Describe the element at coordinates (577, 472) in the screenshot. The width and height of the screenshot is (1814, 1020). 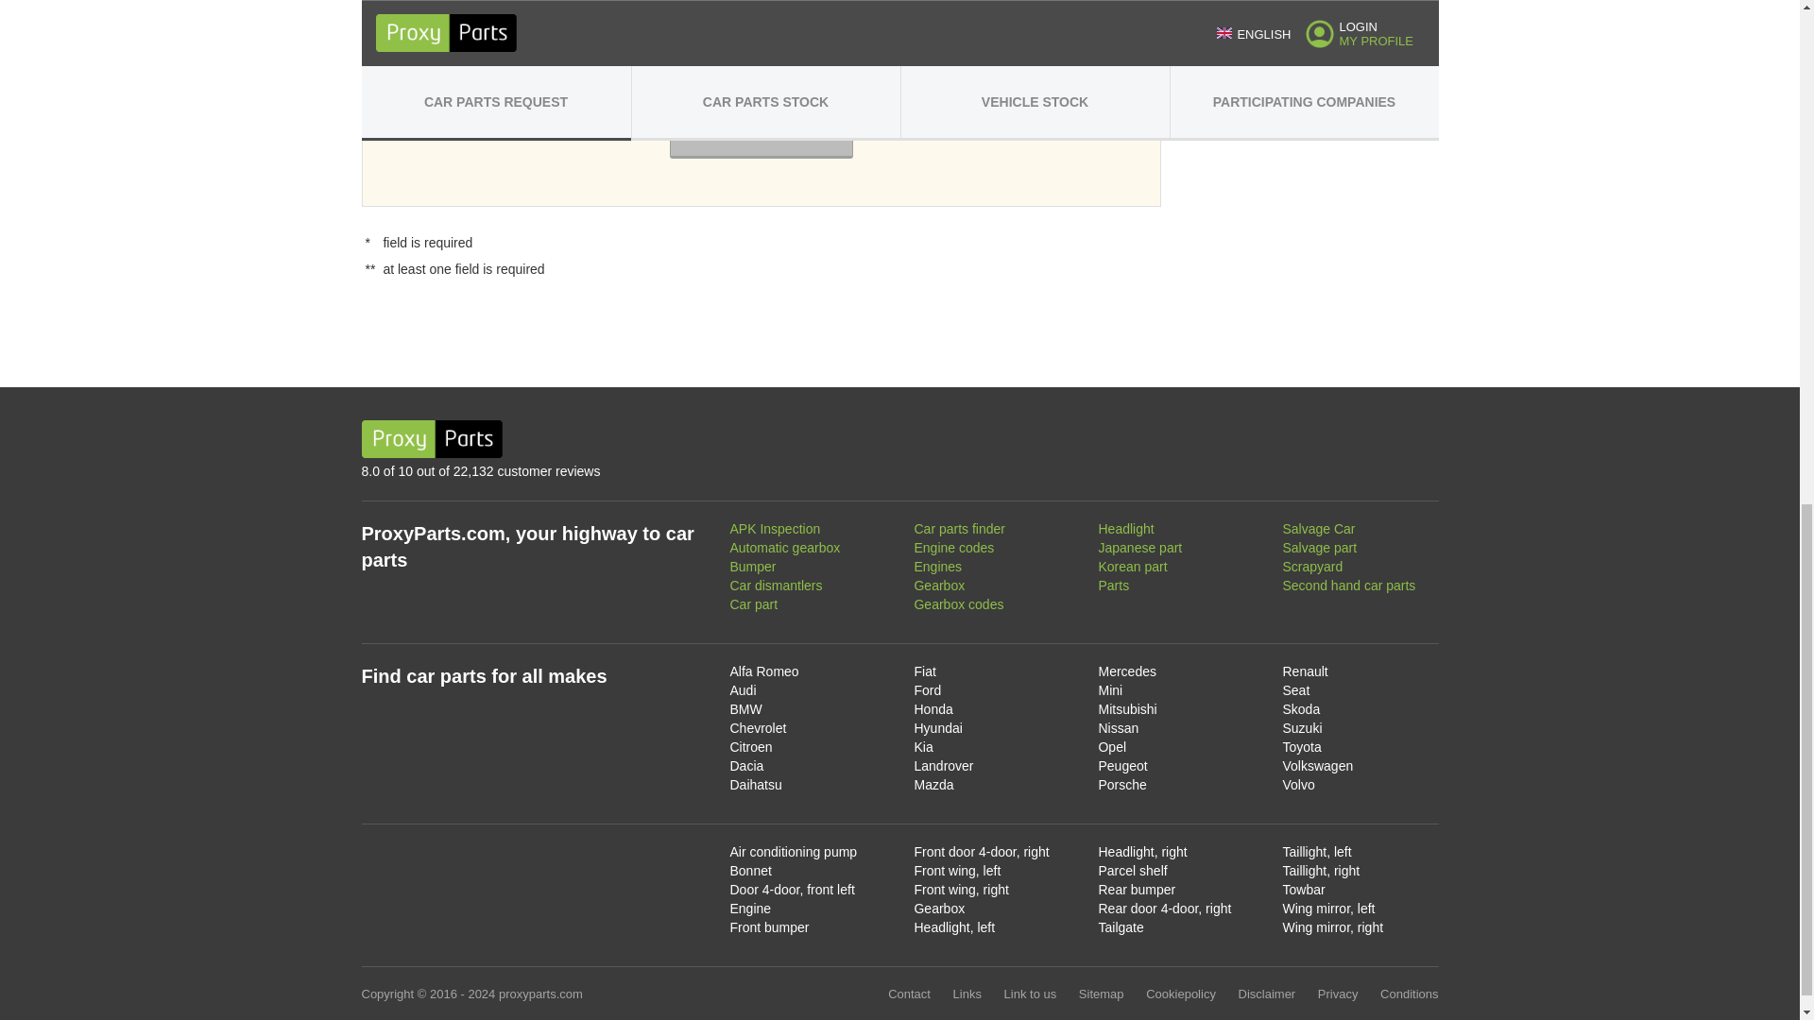
I see `8.0 of 10 out of 22,132 customer reviews` at that location.